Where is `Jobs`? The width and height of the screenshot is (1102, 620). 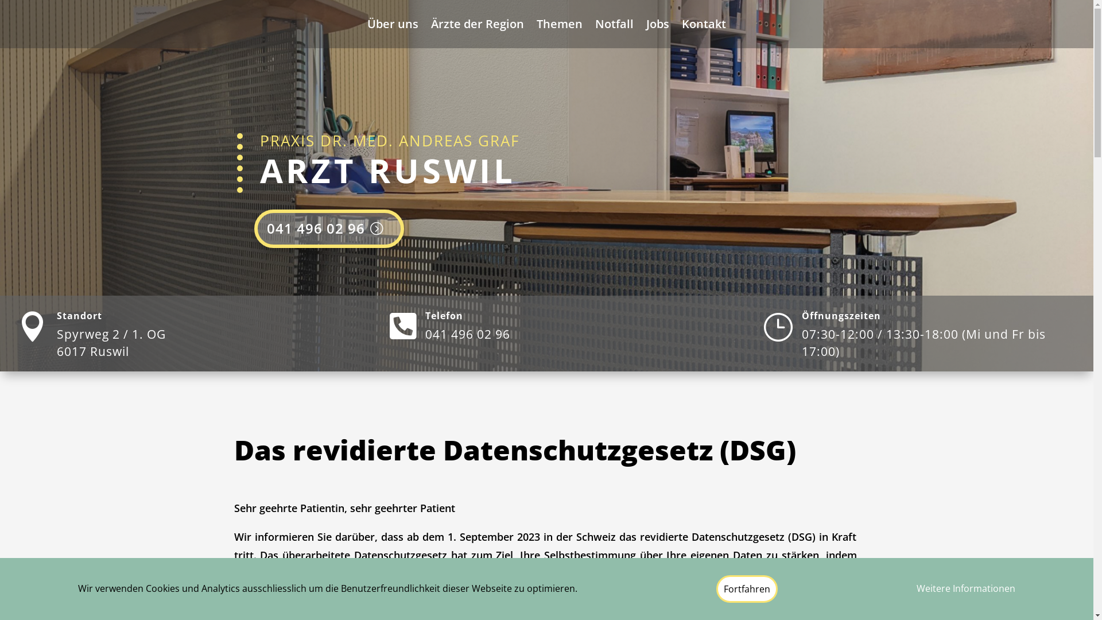
Jobs is located at coordinates (658, 26).